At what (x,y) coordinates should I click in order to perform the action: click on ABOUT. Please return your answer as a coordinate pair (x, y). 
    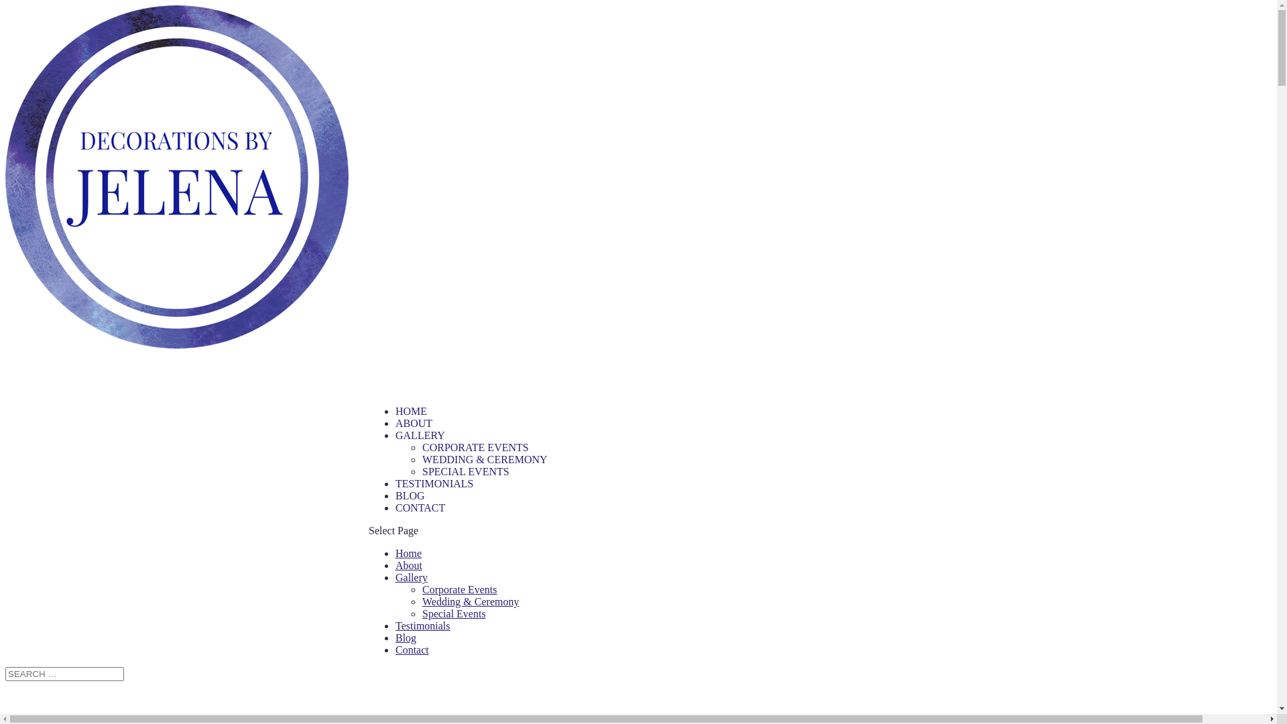
    Looking at the image, I should click on (414, 445).